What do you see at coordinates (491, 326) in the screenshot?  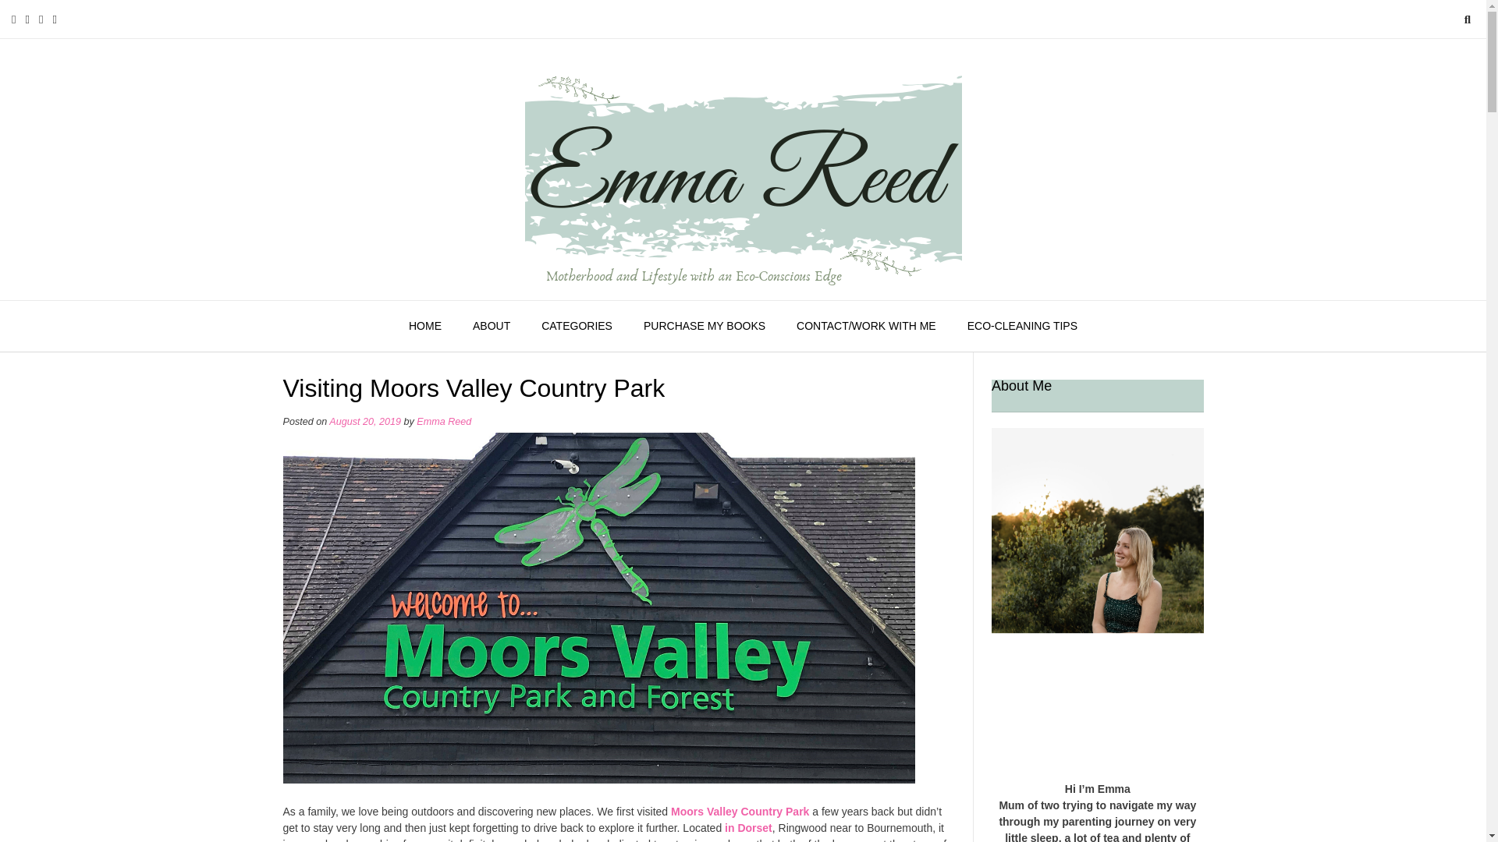 I see `ABOUT` at bounding box center [491, 326].